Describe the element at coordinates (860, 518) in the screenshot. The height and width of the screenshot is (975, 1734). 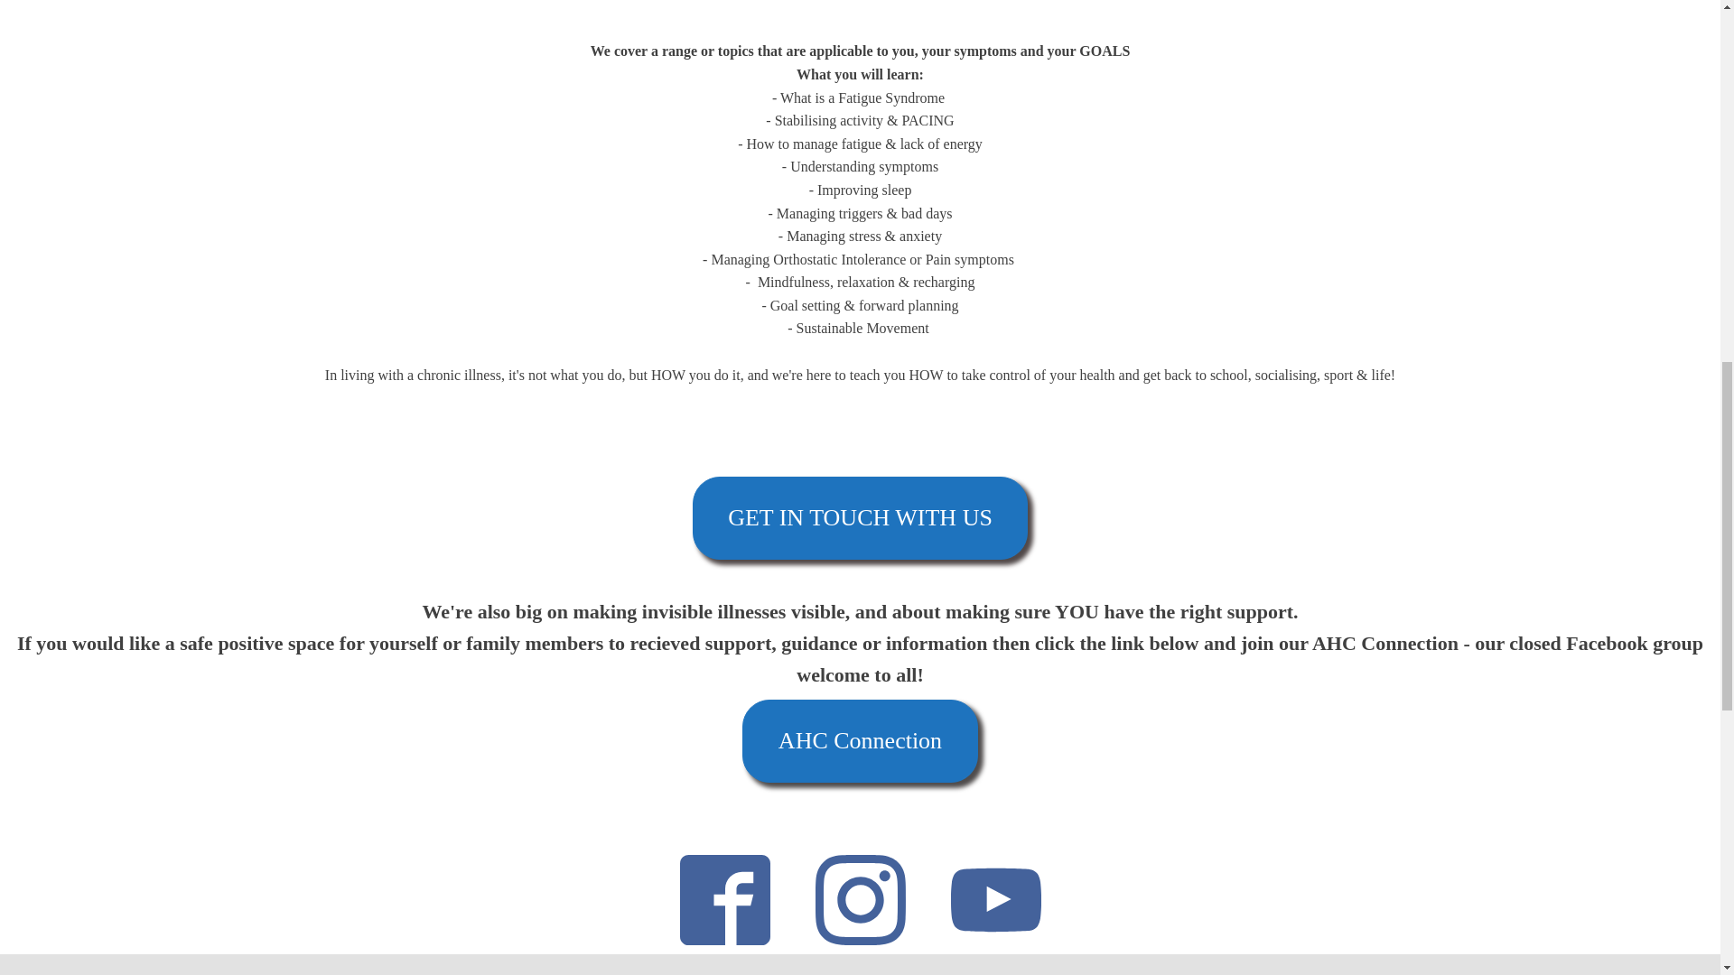
I see `GET IN TOUCH WITH US` at that location.